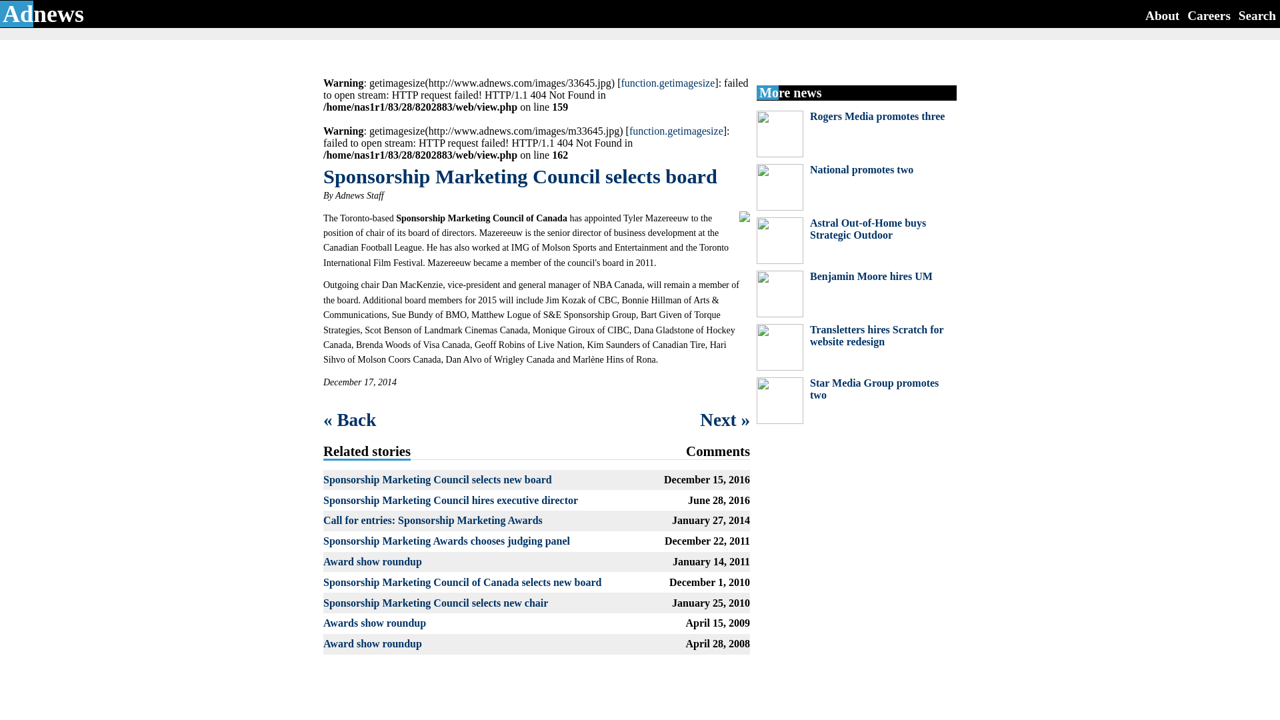  What do you see at coordinates (667, 83) in the screenshot?
I see `function.getimagesize` at bounding box center [667, 83].